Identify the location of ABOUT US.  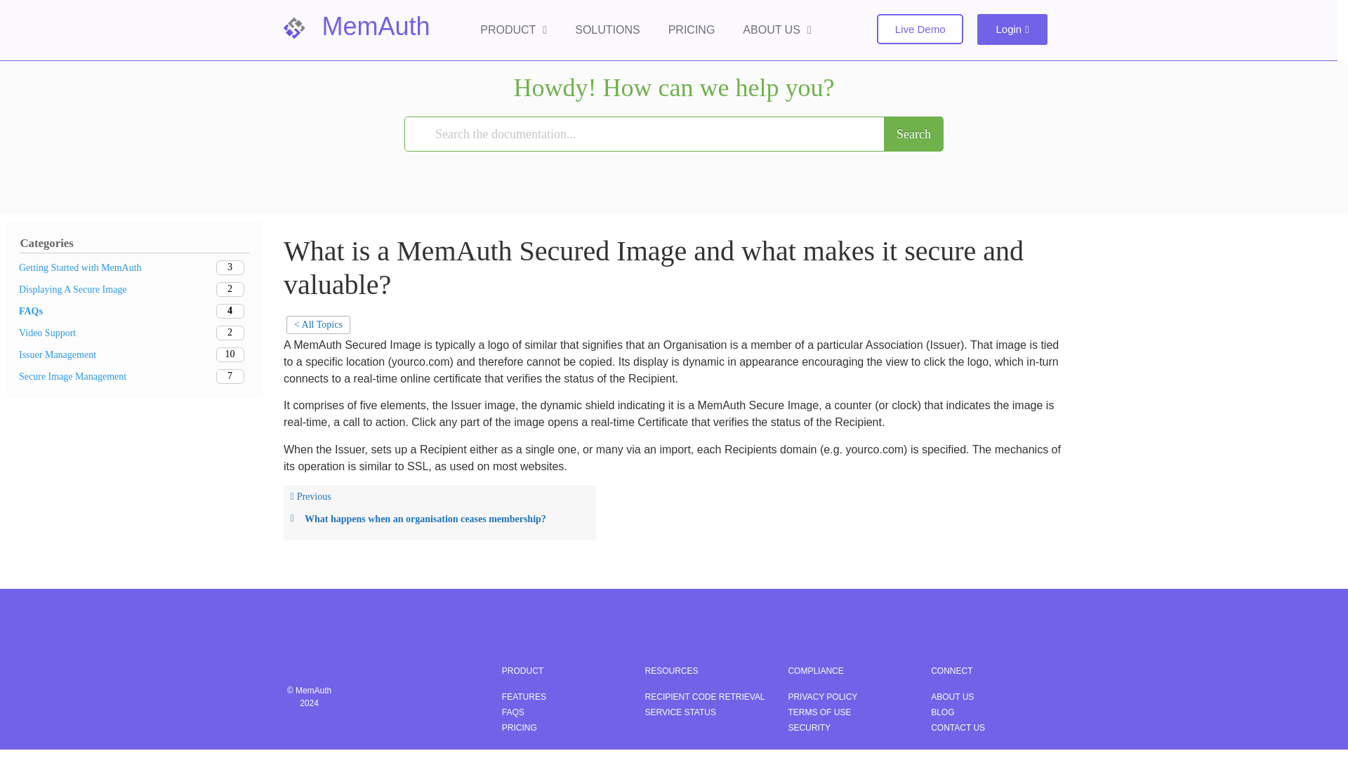
(777, 29).